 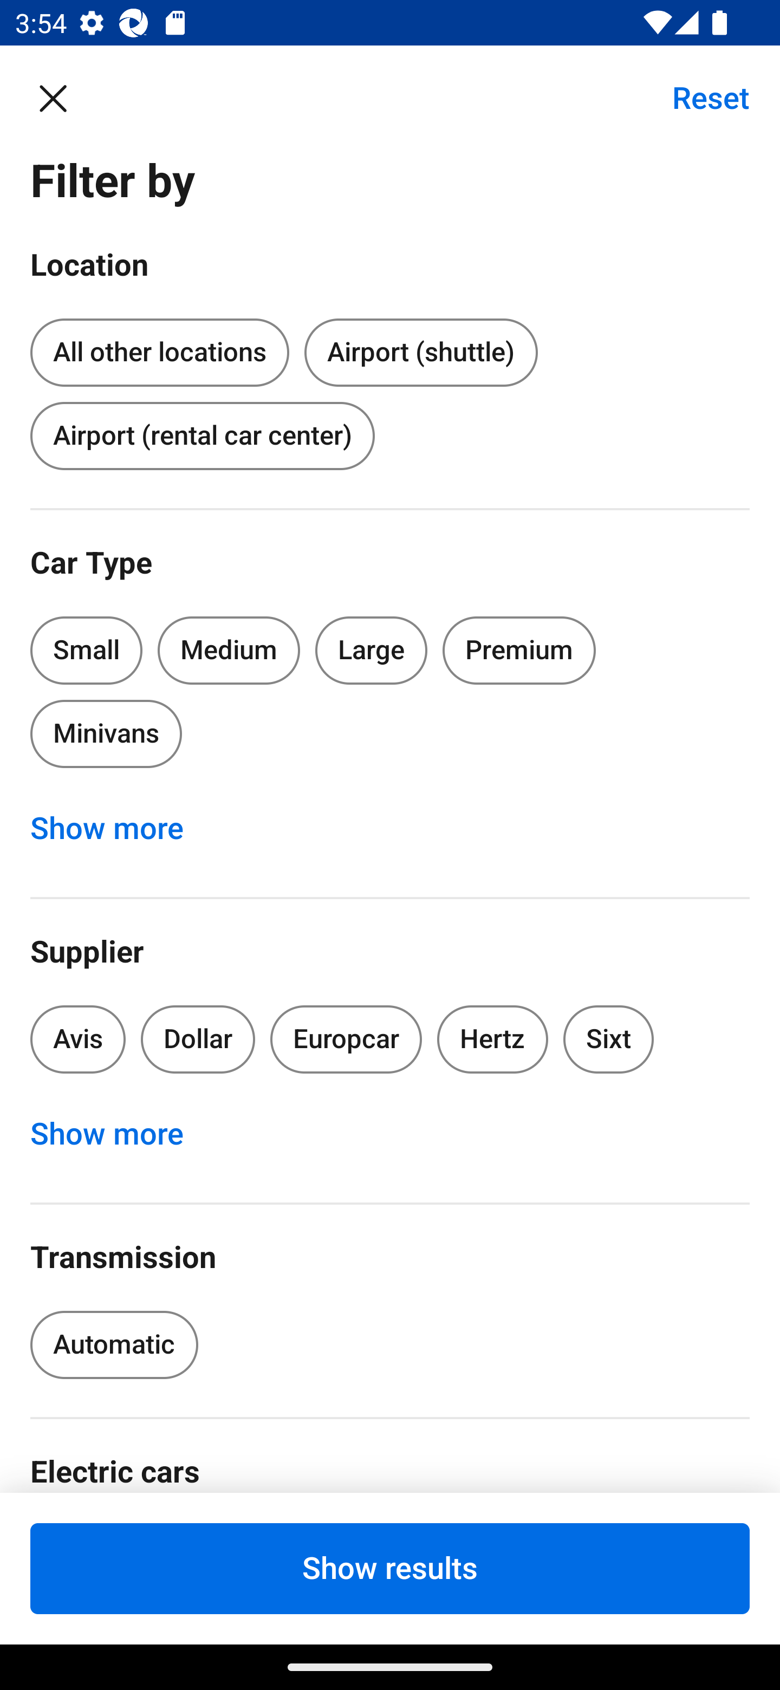 What do you see at coordinates (198, 1039) in the screenshot?
I see `Dollar` at bounding box center [198, 1039].